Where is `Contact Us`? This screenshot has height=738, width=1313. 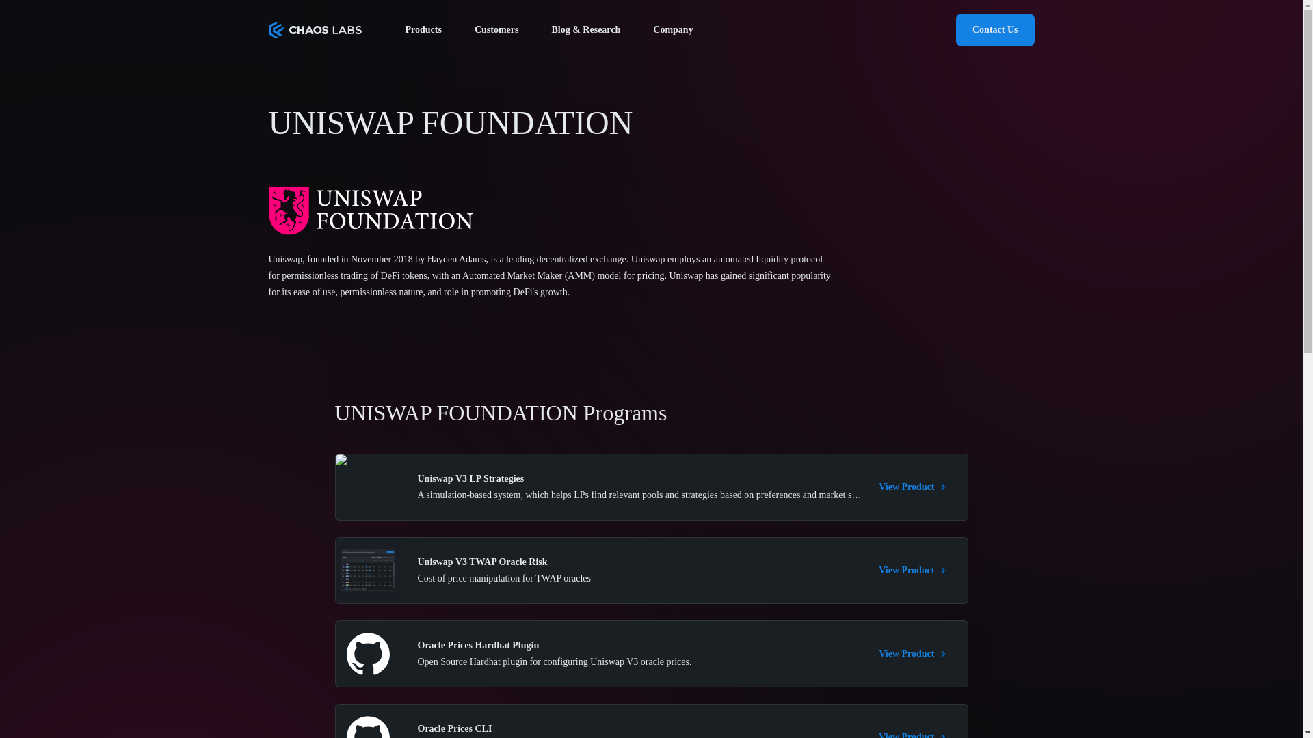 Contact Us is located at coordinates (994, 30).